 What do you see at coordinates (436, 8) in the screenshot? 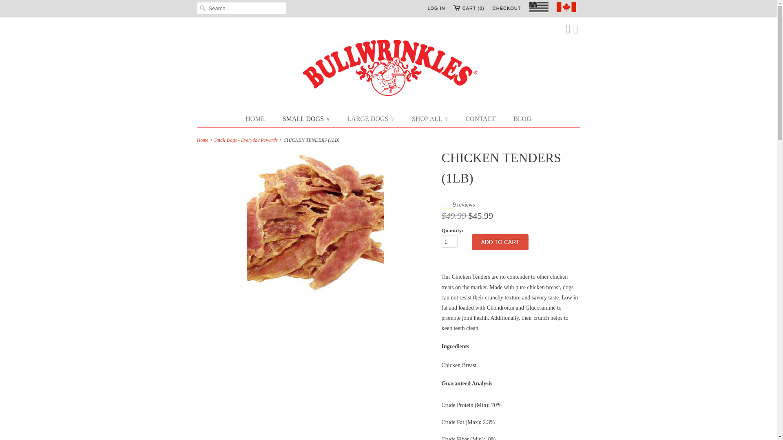
I see `LOG IN` at bounding box center [436, 8].